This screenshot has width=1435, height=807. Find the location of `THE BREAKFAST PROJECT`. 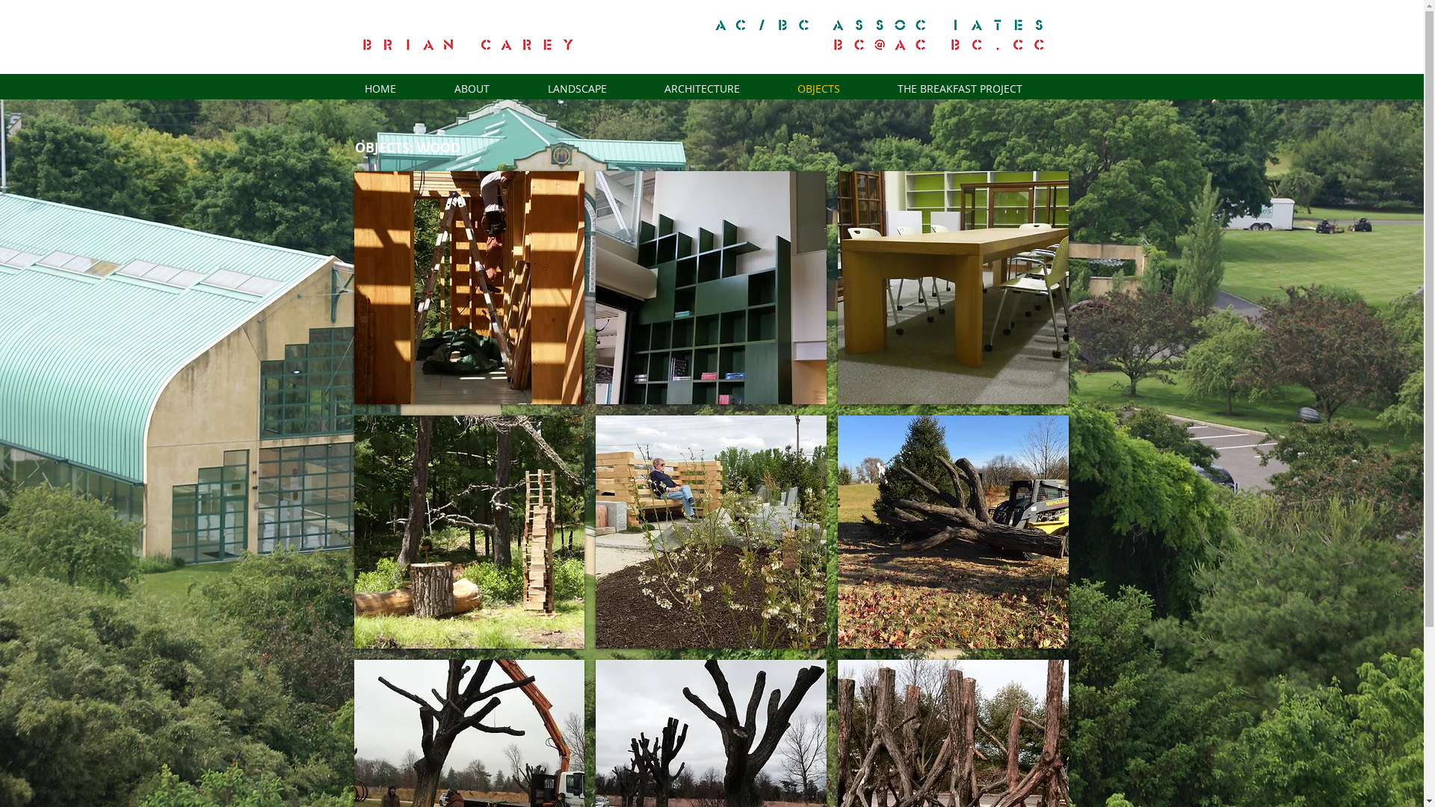

THE BREAKFAST PROJECT is located at coordinates (978, 88).